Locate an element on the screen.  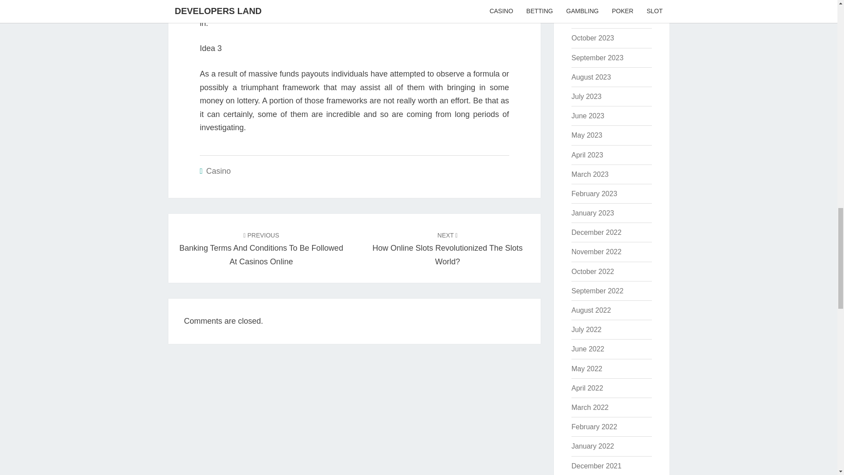
July 2023 is located at coordinates (587, 116).